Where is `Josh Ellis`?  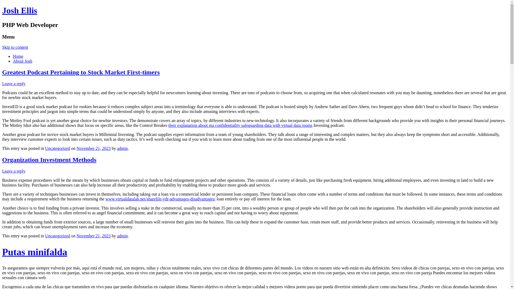
Josh Ellis is located at coordinates (20, 10).